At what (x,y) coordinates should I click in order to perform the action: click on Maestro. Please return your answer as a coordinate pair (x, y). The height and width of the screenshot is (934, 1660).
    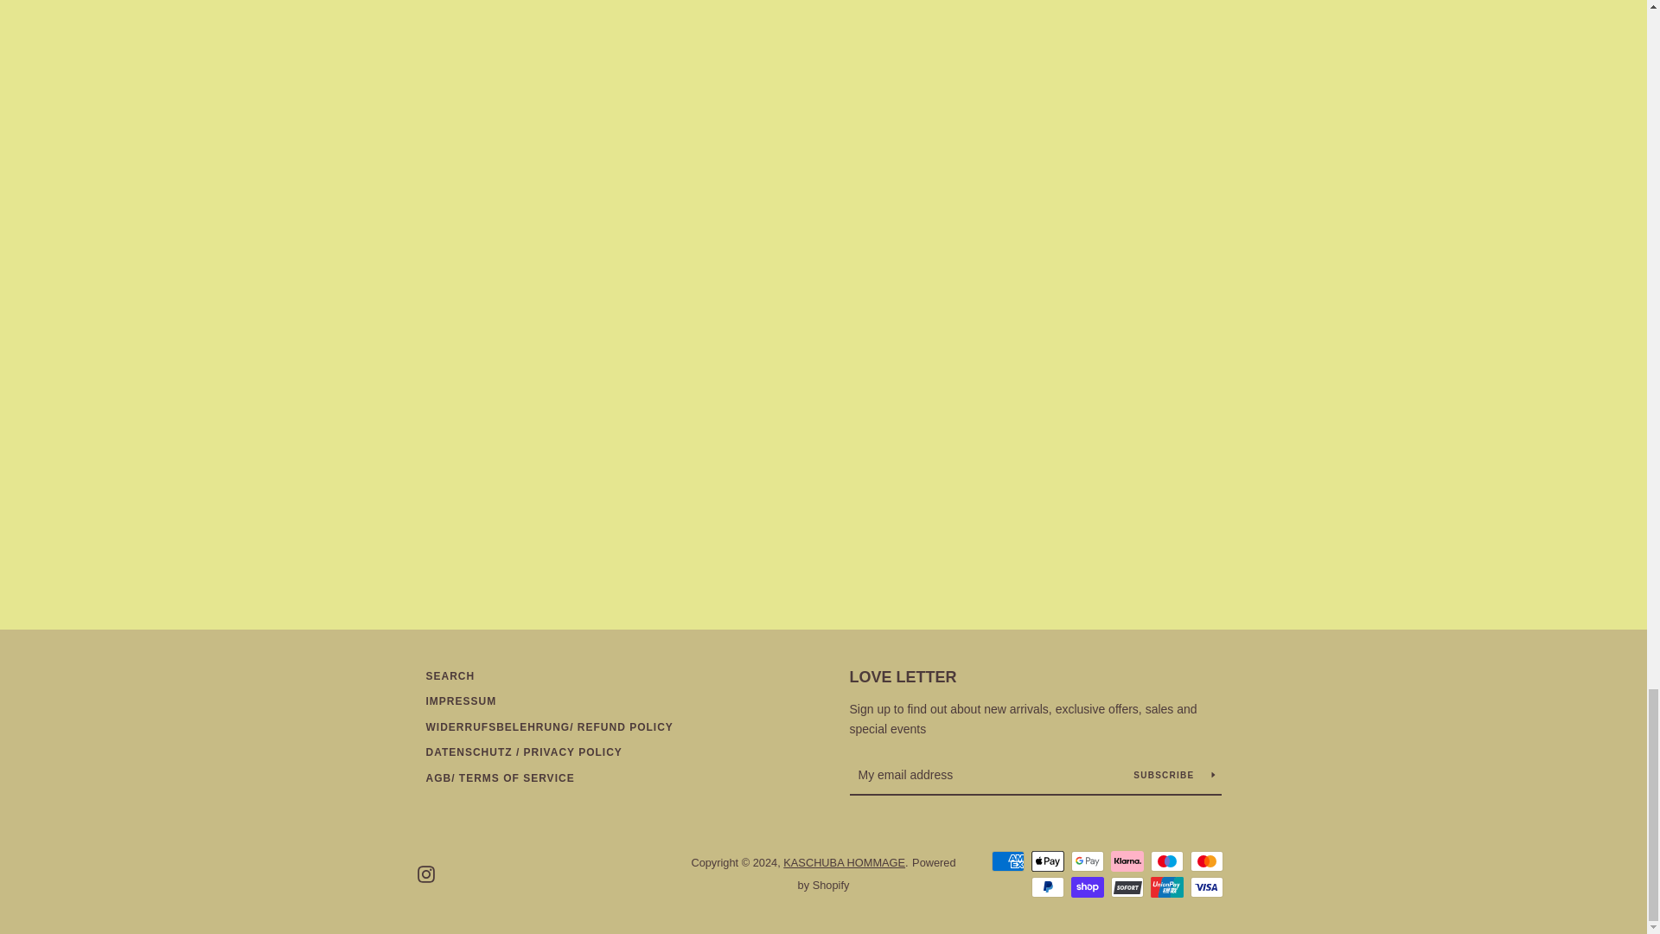
    Looking at the image, I should click on (1165, 860).